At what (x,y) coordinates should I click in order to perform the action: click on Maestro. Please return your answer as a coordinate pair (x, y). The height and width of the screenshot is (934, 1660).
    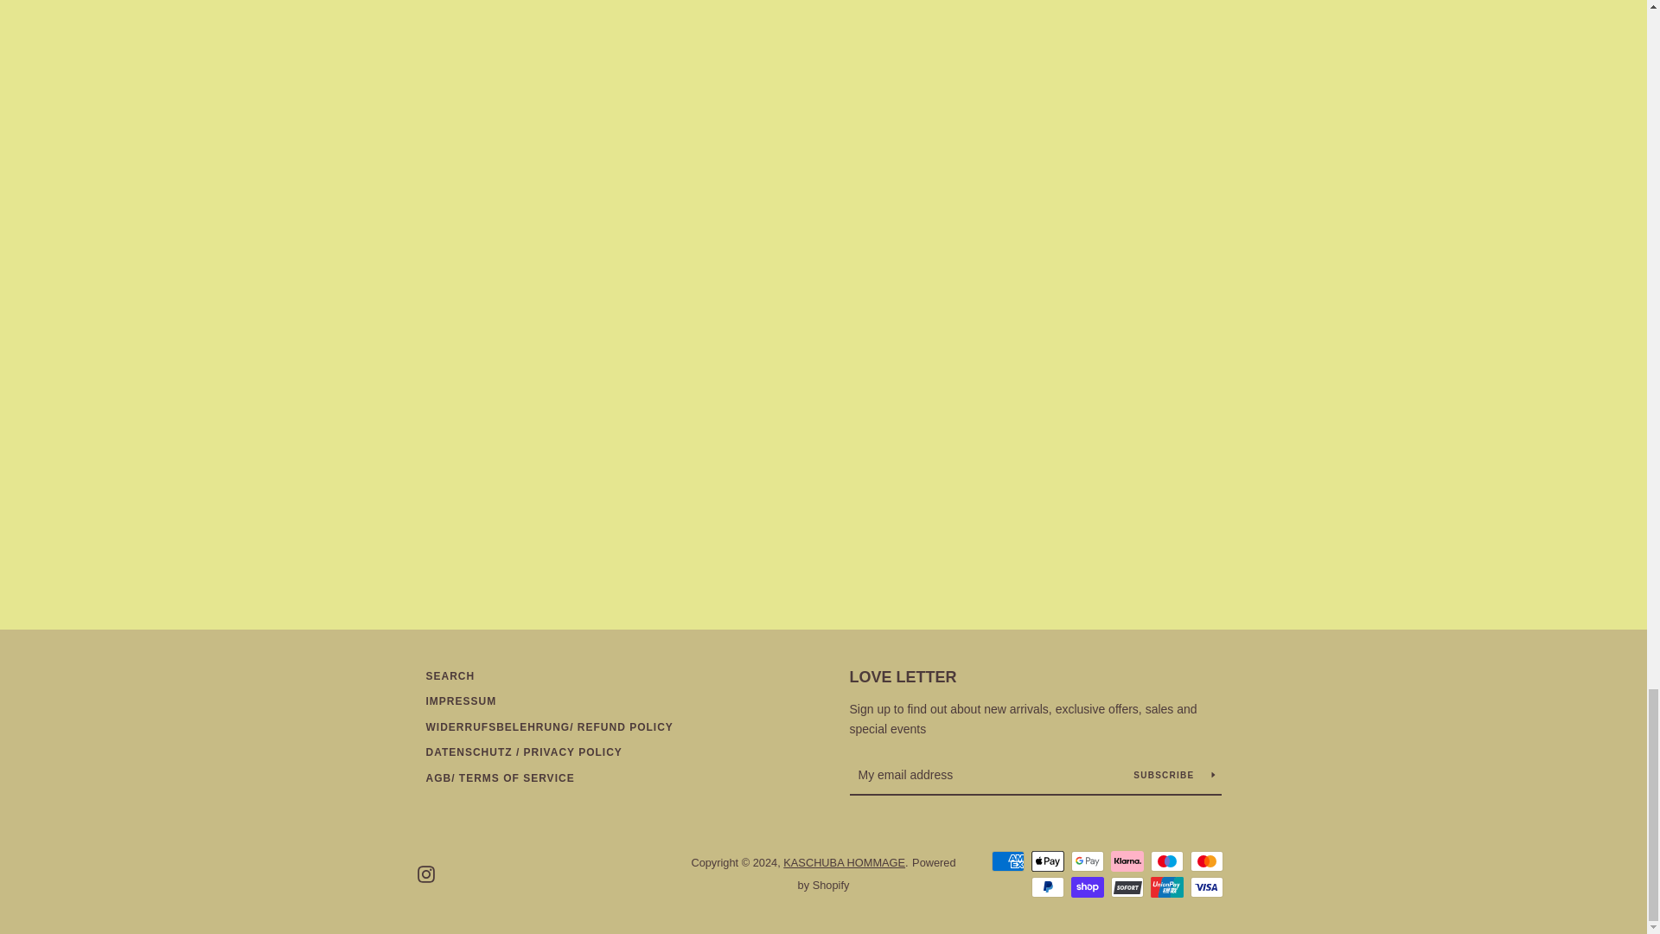
    Looking at the image, I should click on (1165, 860).